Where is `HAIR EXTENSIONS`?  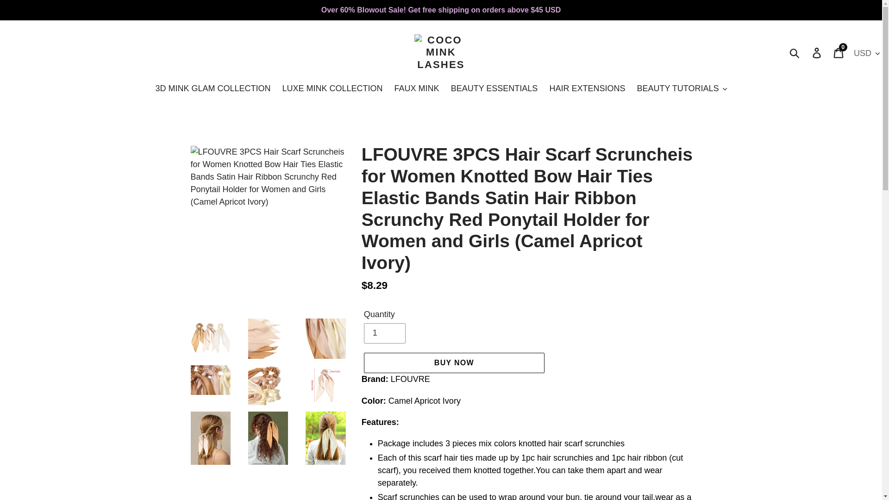
HAIR EXTENSIONS is located at coordinates (587, 89).